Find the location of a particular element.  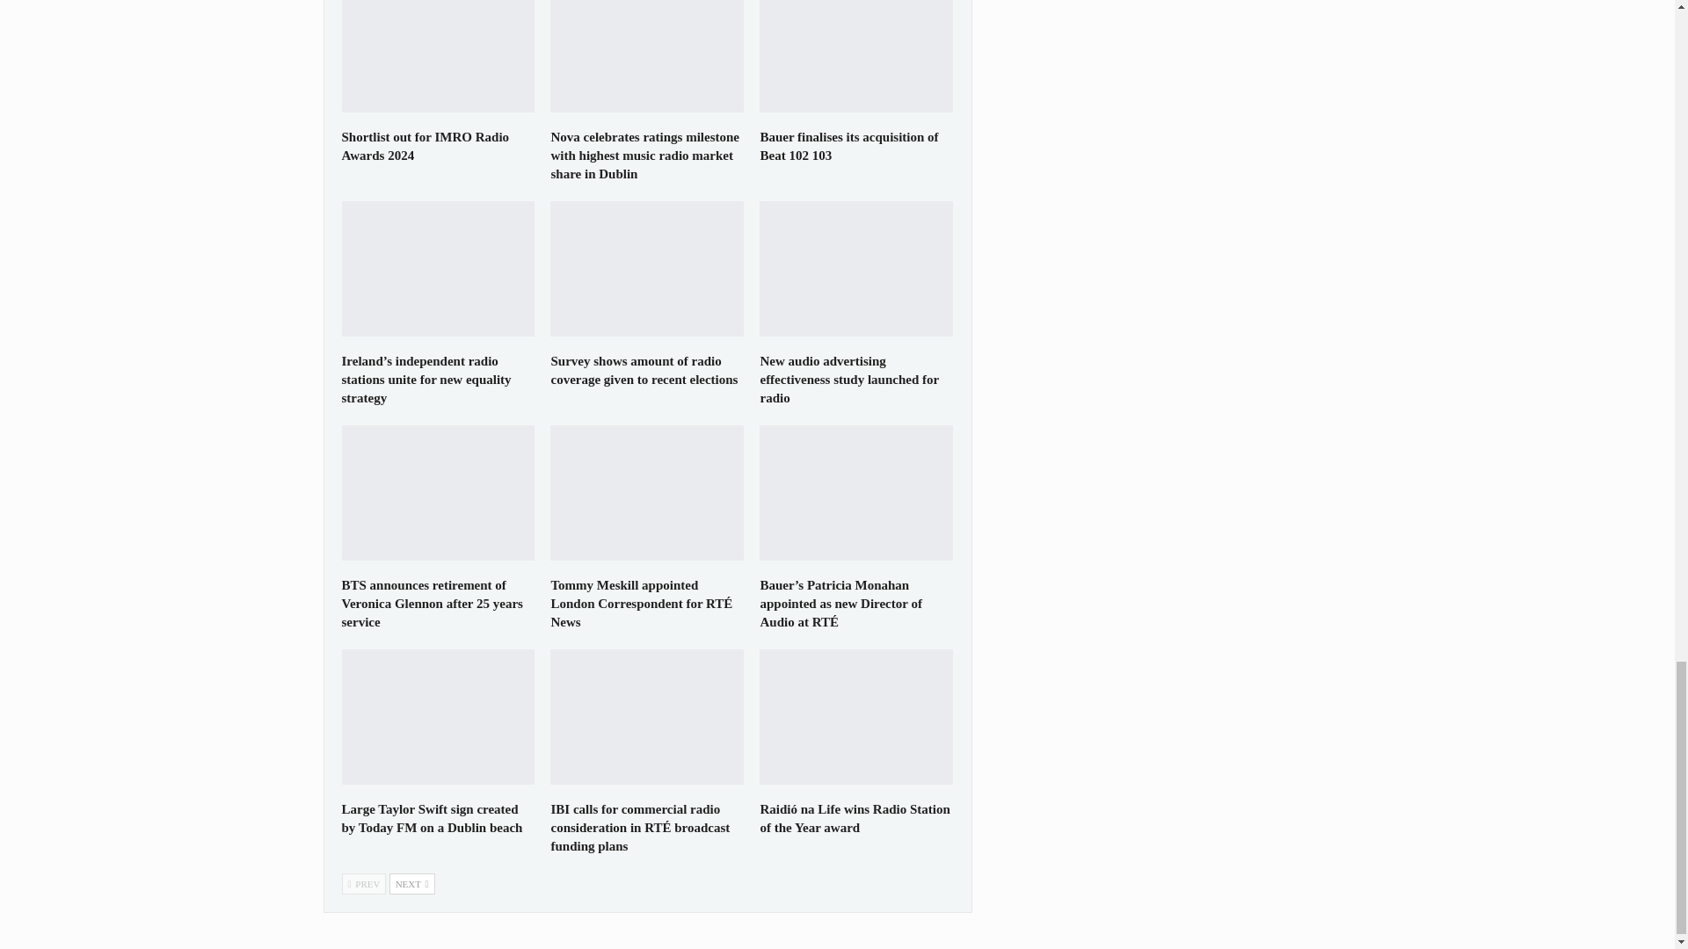

Bauer finalises its acquisition of Beat 102 103 is located at coordinates (856, 56).